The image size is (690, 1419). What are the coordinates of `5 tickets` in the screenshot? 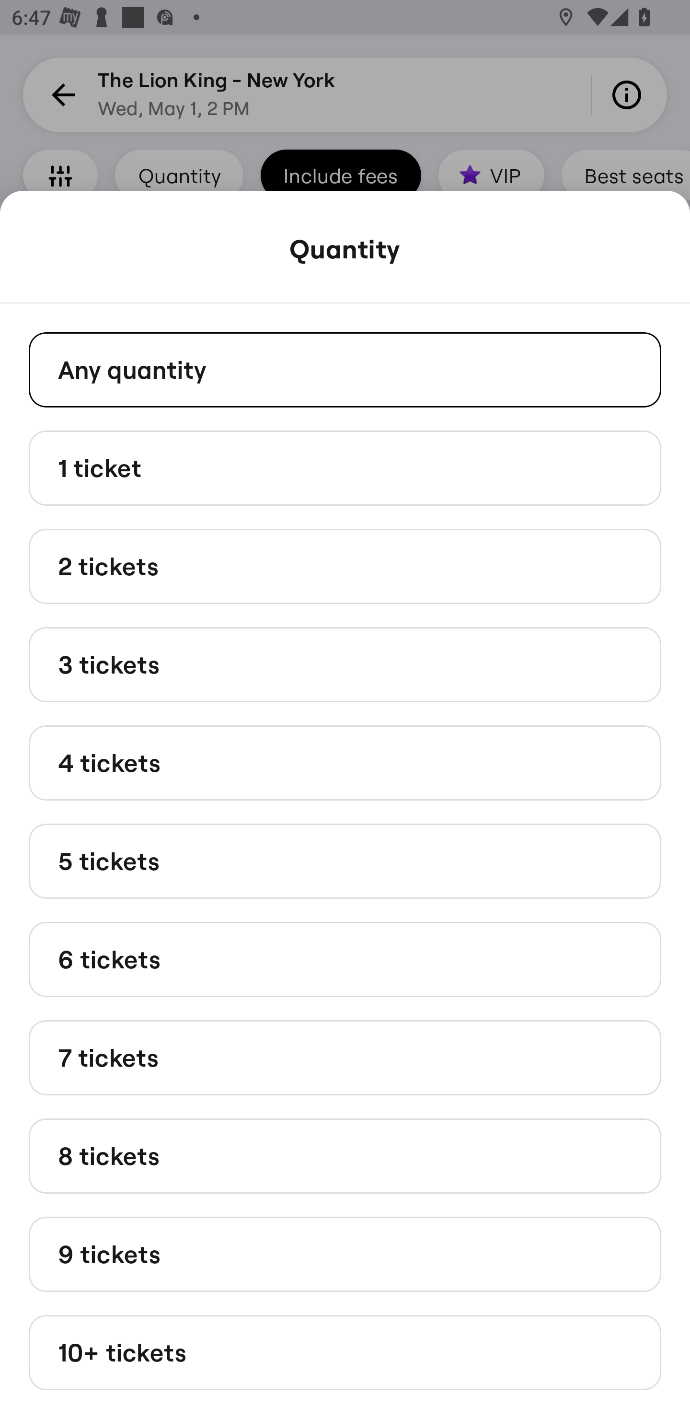 It's located at (345, 860).